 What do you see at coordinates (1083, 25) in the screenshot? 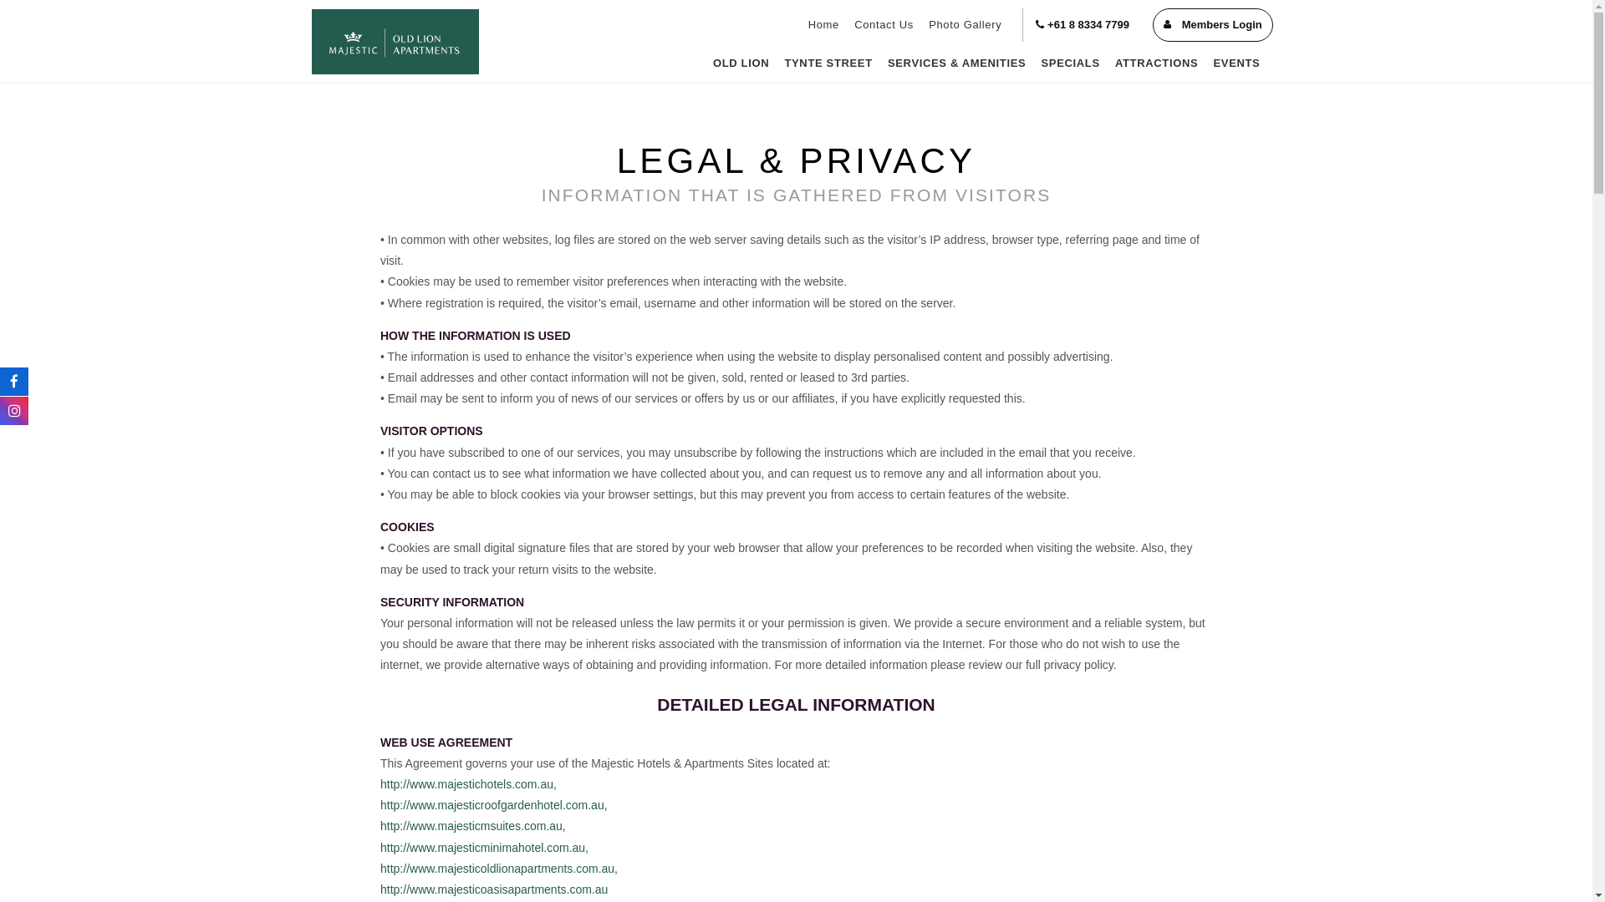
I see `+61 8 8334 7799` at bounding box center [1083, 25].